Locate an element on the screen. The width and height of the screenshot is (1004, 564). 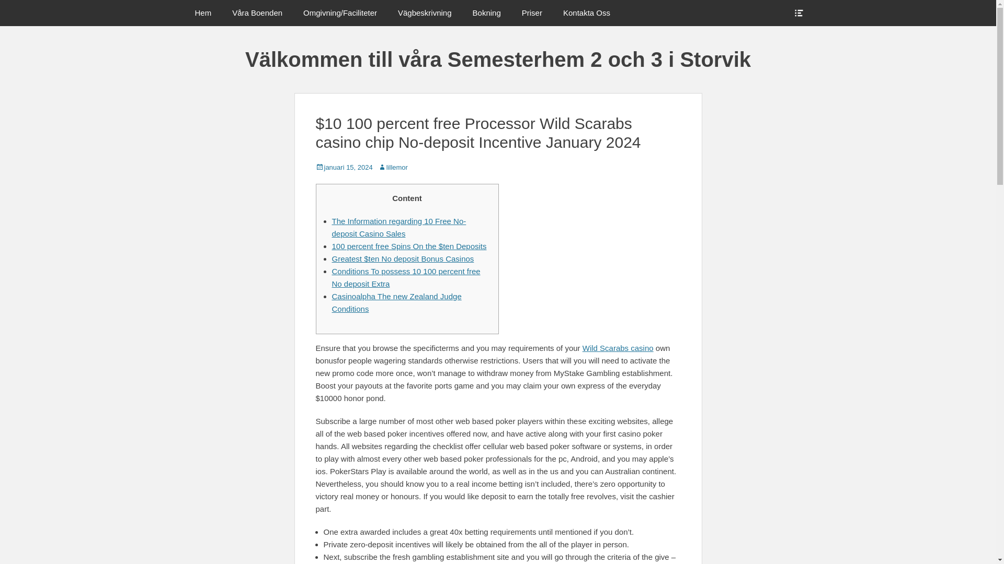
Priser is located at coordinates (532, 13).